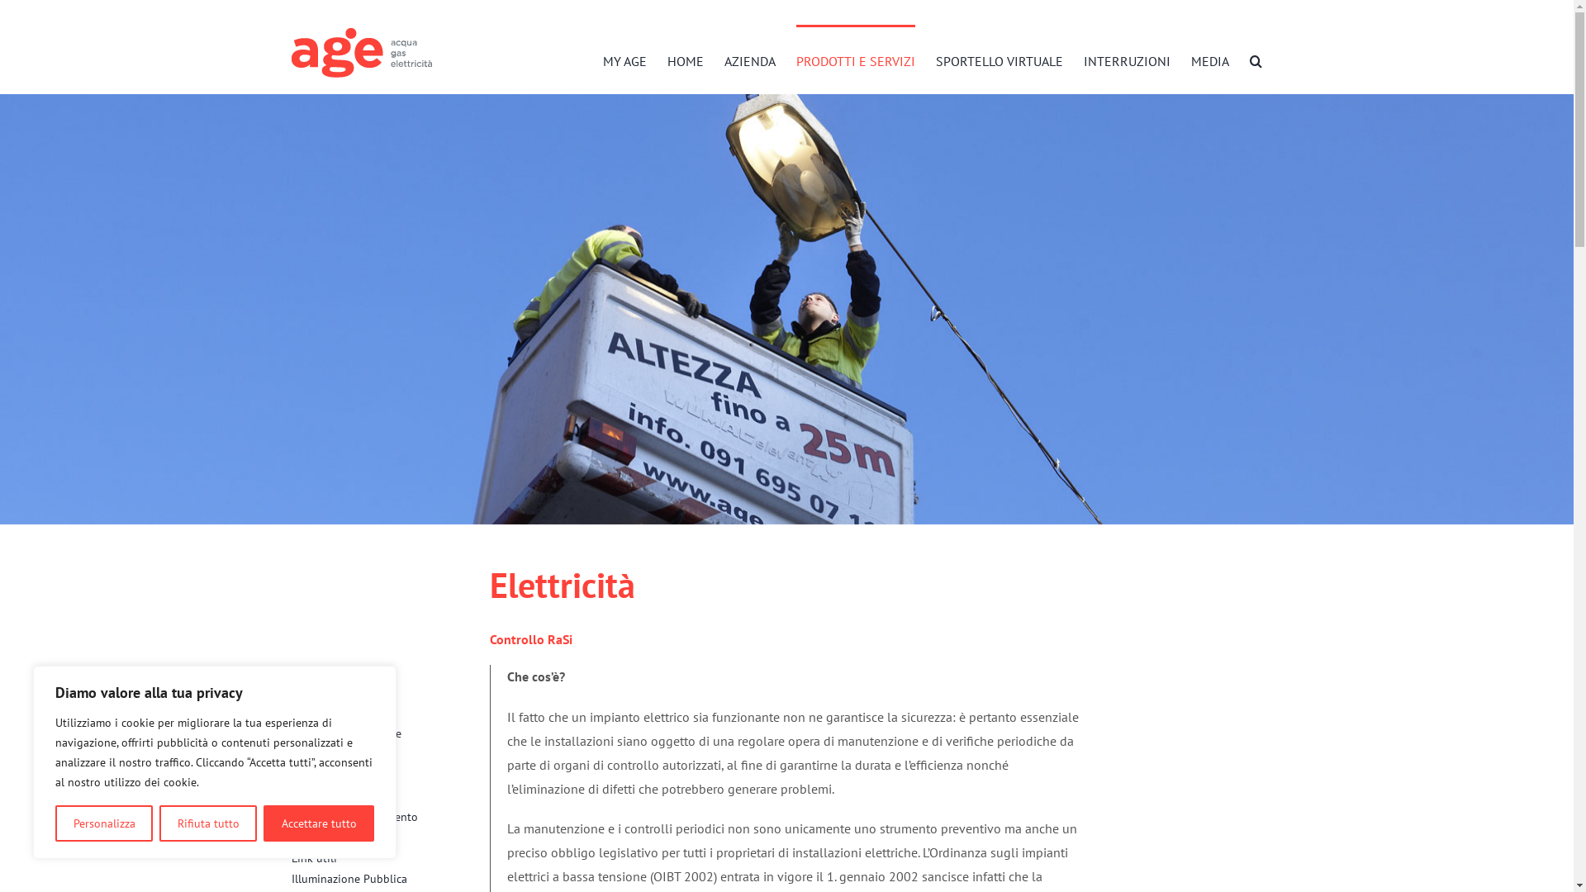 Image resolution: width=1586 pixels, height=892 pixels. I want to click on Controllo RaSi, so click(390, 796).